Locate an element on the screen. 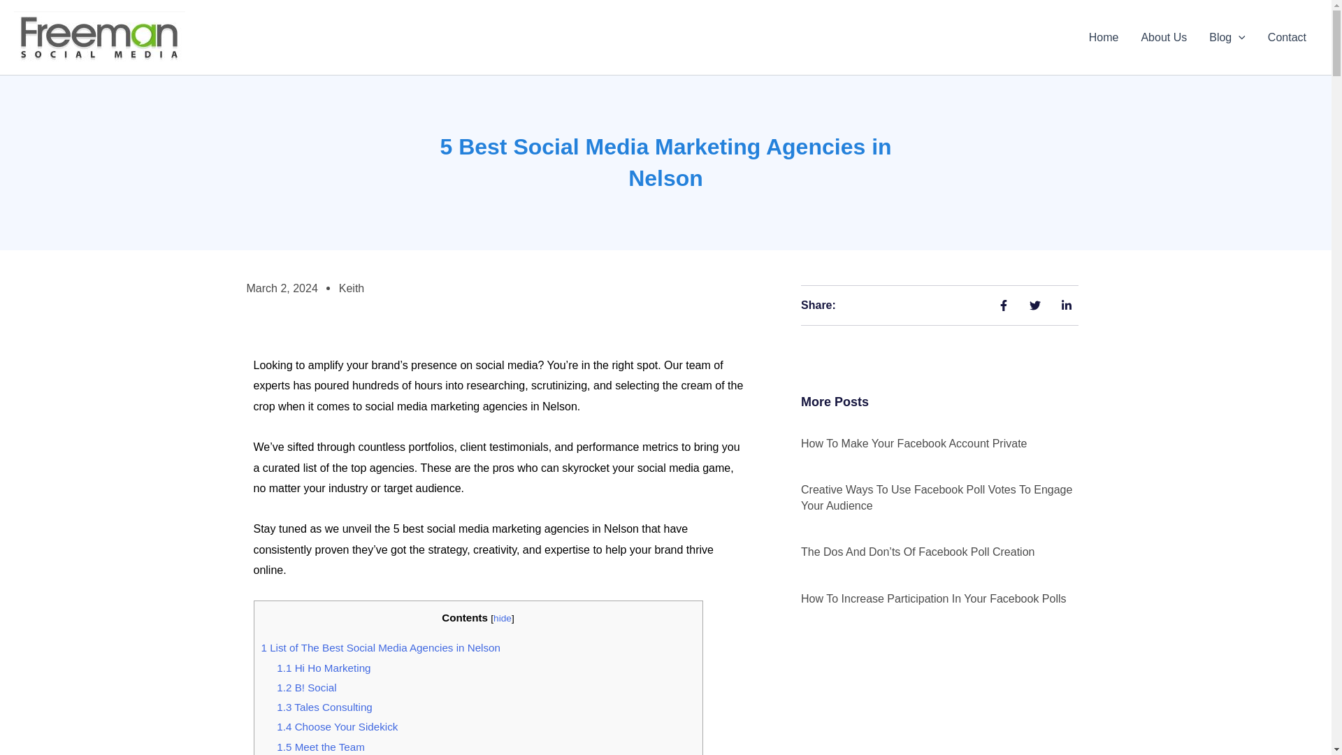 Image resolution: width=1342 pixels, height=755 pixels. 1.1 Hi Ho Marketing is located at coordinates (323, 668).